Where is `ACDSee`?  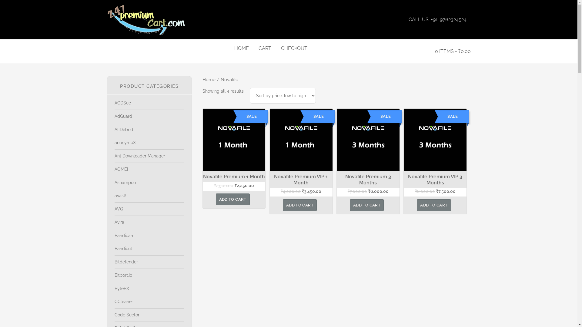 ACDSee is located at coordinates (123, 103).